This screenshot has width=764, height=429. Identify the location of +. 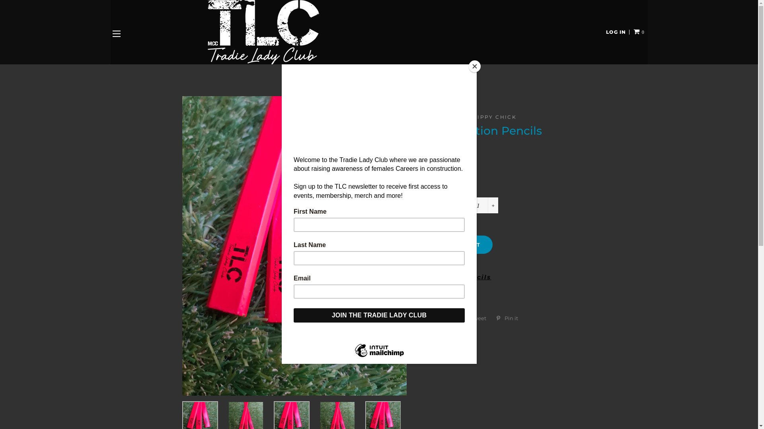
(493, 205).